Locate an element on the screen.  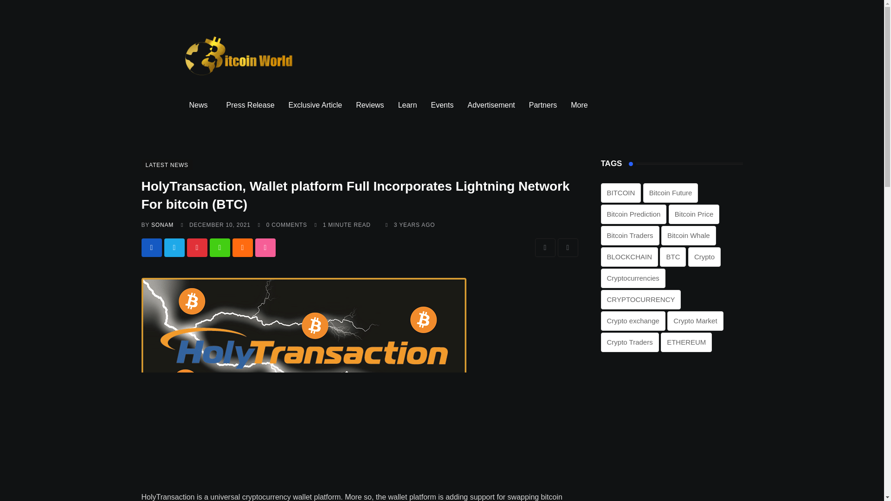
Reviews is located at coordinates (370, 105).